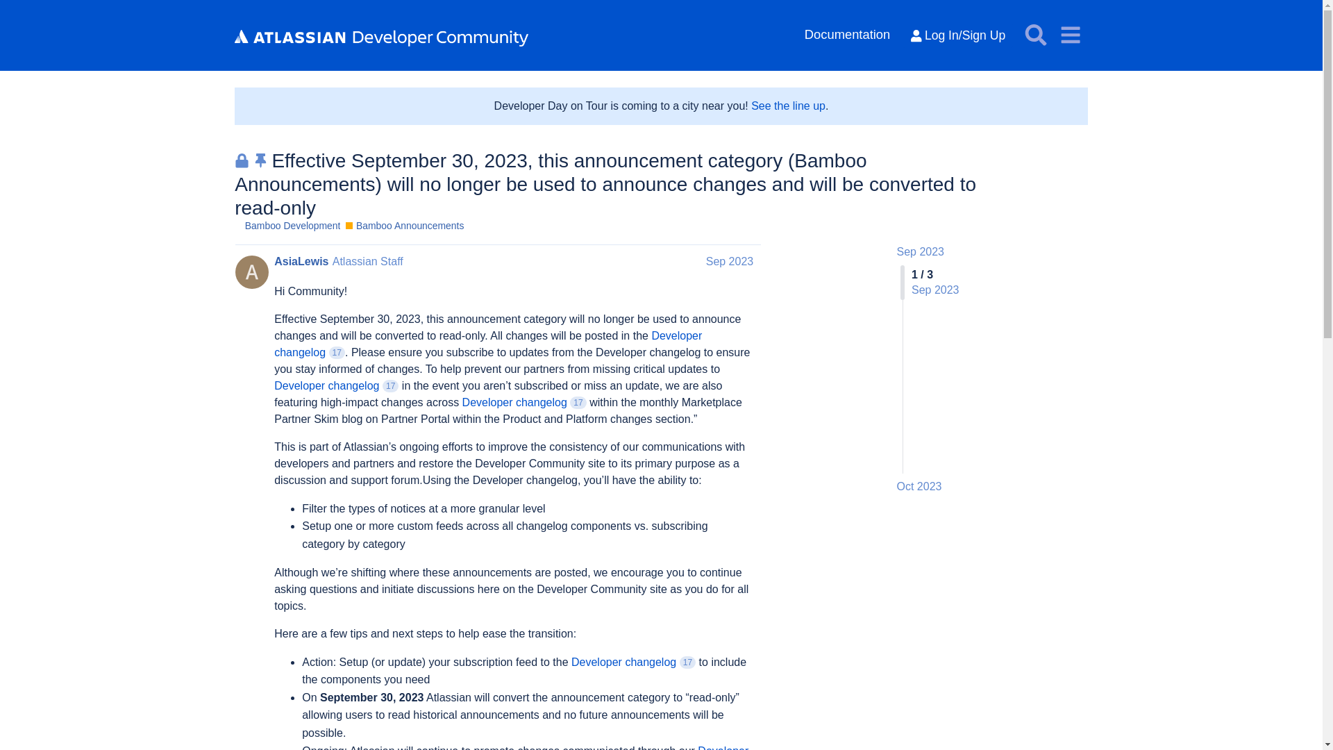 The width and height of the screenshot is (1333, 750). What do you see at coordinates (578, 403) in the screenshot?
I see `17 clicks` at bounding box center [578, 403].